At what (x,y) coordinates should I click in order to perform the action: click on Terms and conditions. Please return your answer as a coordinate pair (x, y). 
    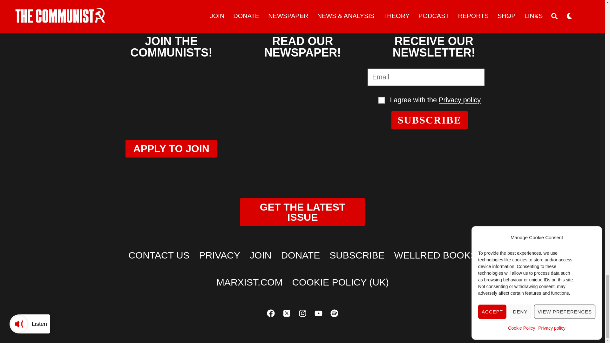
    Looking at the image, I should click on (381, 100).